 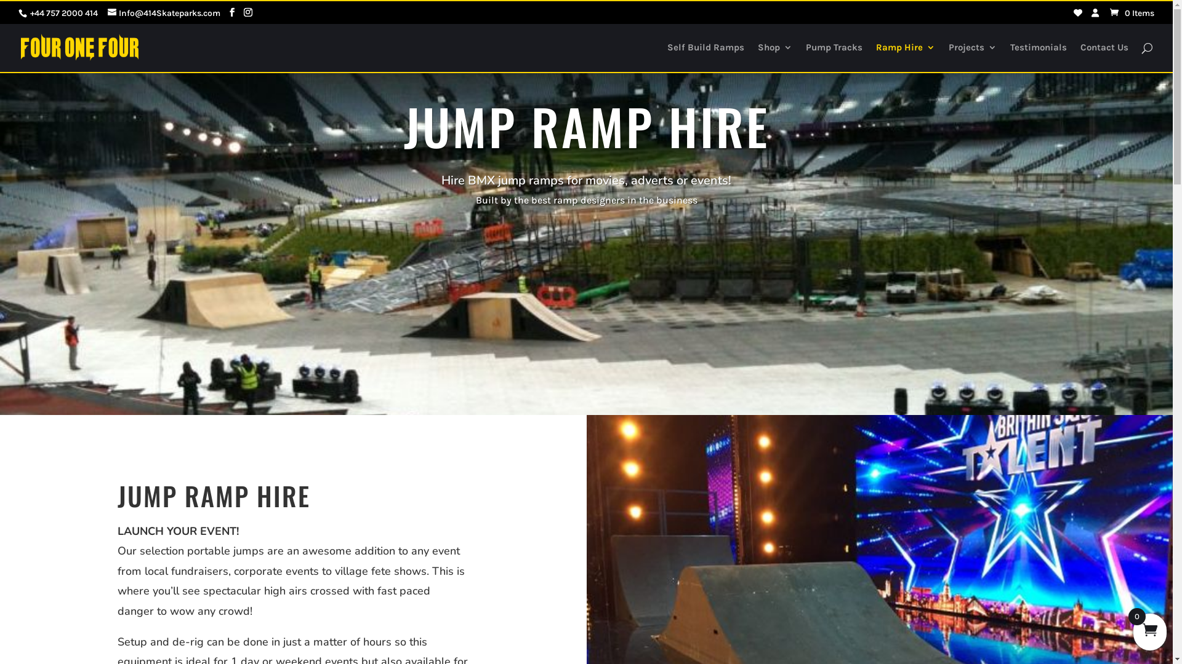 What do you see at coordinates (1104, 58) in the screenshot?
I see `Contact Us` at bounding box center [1104, 58].